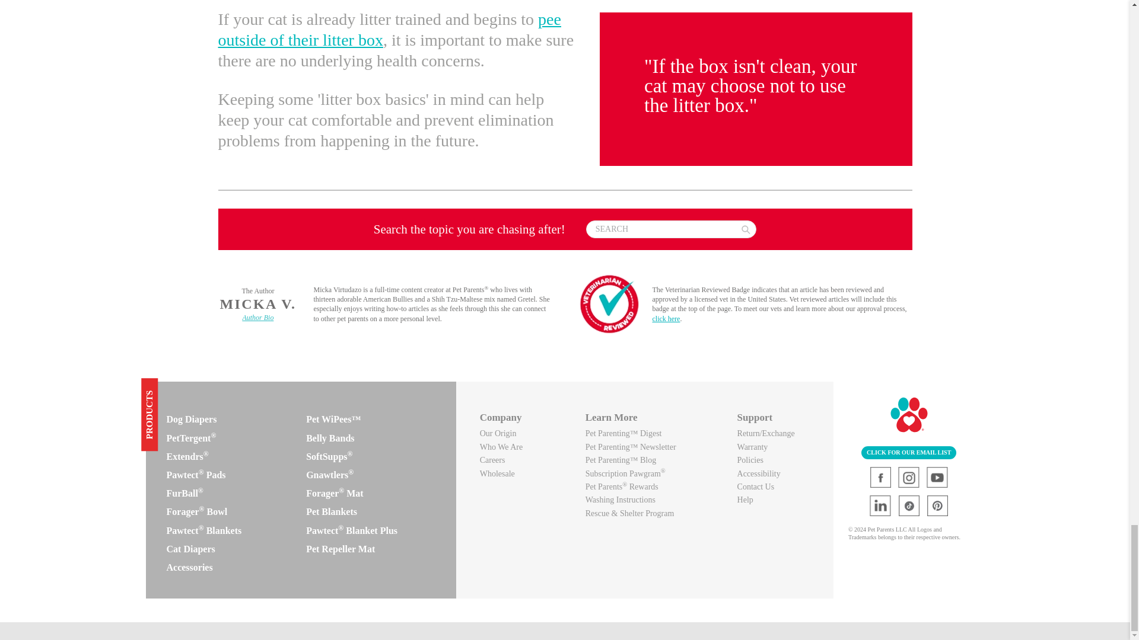 The image size is (1139, 640). Describe the element at coordinates (880, 505) in the screenshot. I see `LinkedIn` at that location.